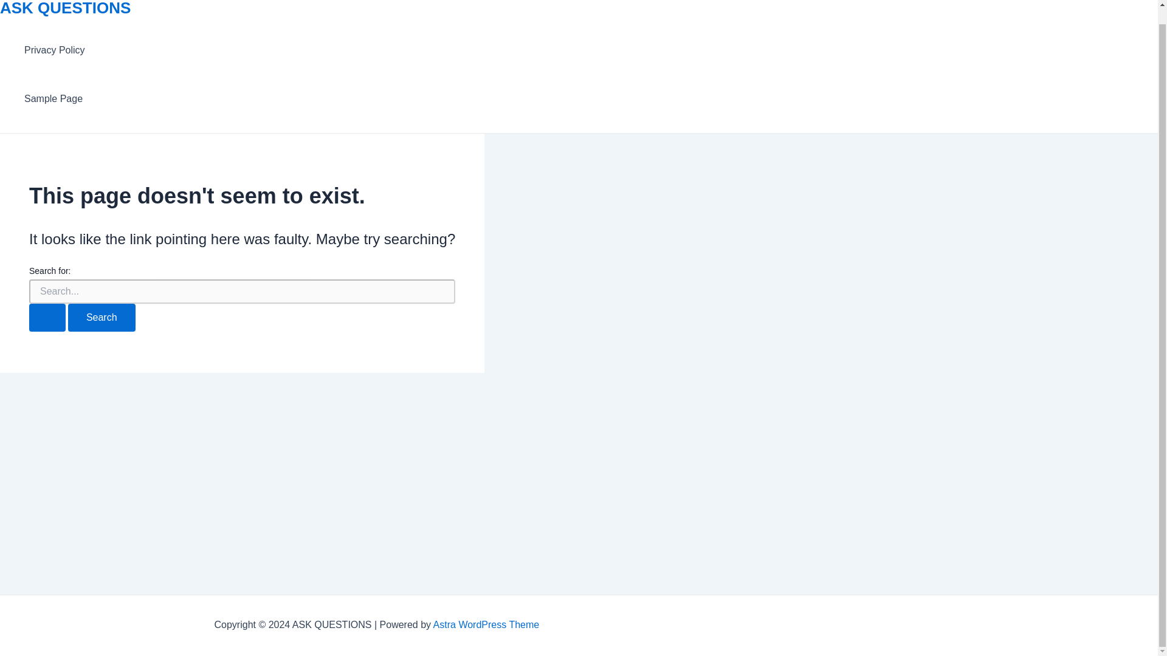 This screenshot has width=1167, height=656. I want to click on Sample Page, so click(55, 99).